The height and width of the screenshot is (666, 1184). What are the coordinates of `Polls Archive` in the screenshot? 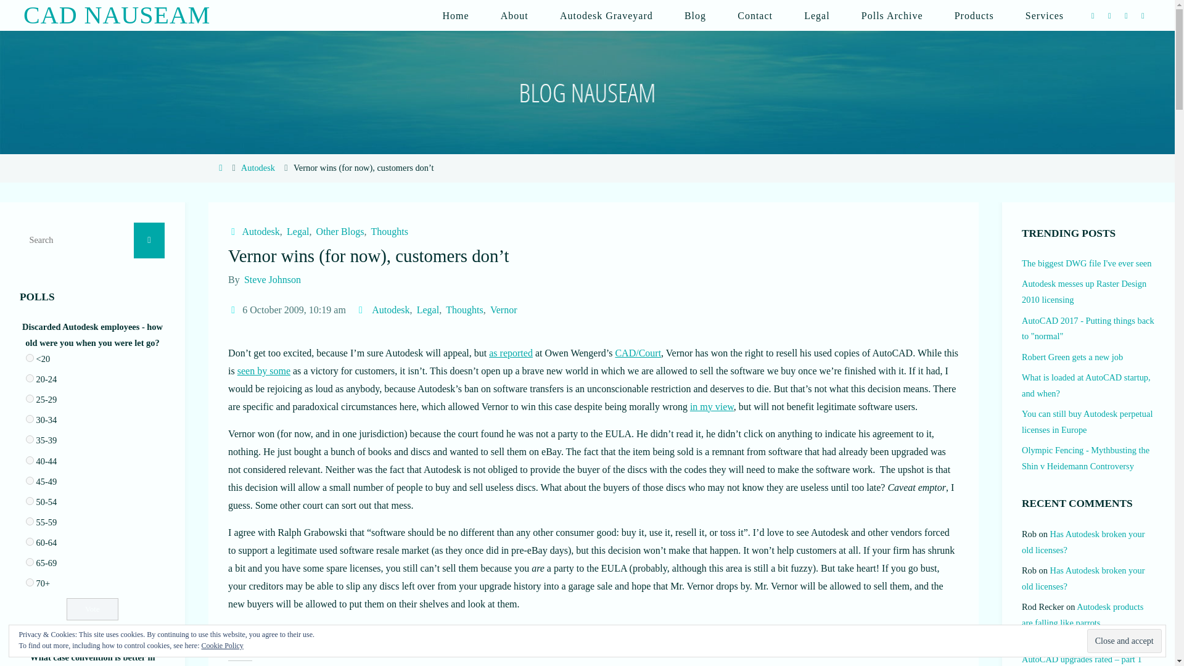 It's located at (892, 15).